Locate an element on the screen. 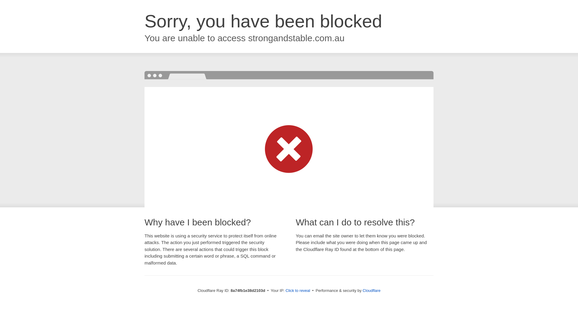  Click to reveal is located at coordinates (298, 291).